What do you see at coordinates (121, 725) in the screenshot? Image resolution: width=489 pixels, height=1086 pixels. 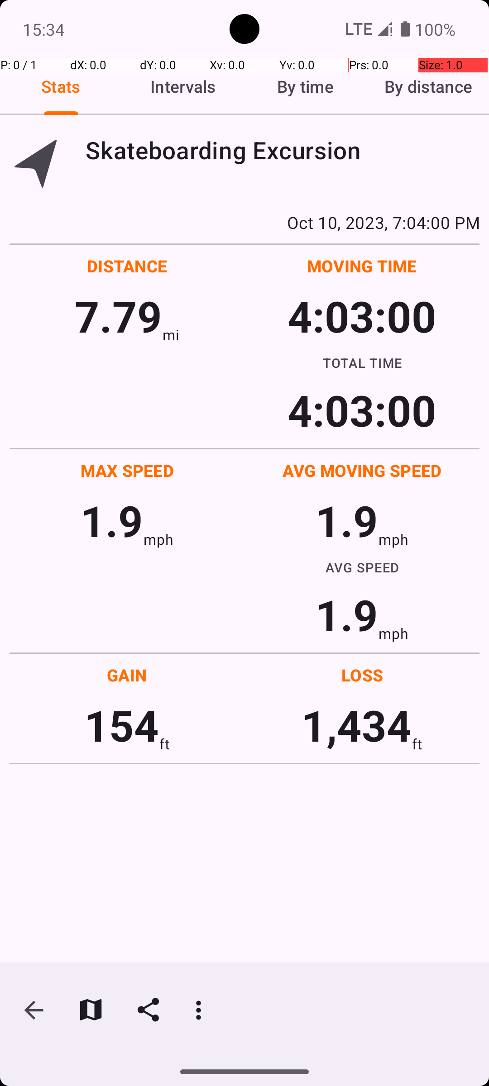 I see `154` at bounding box center [121, 725].